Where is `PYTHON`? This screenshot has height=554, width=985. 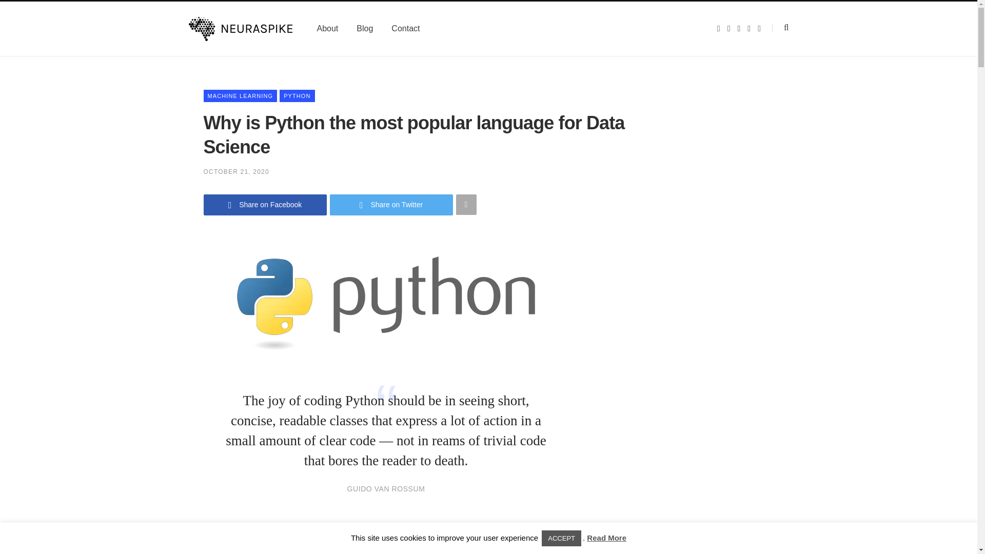
PYTHON is located at coordinates (297, 95).